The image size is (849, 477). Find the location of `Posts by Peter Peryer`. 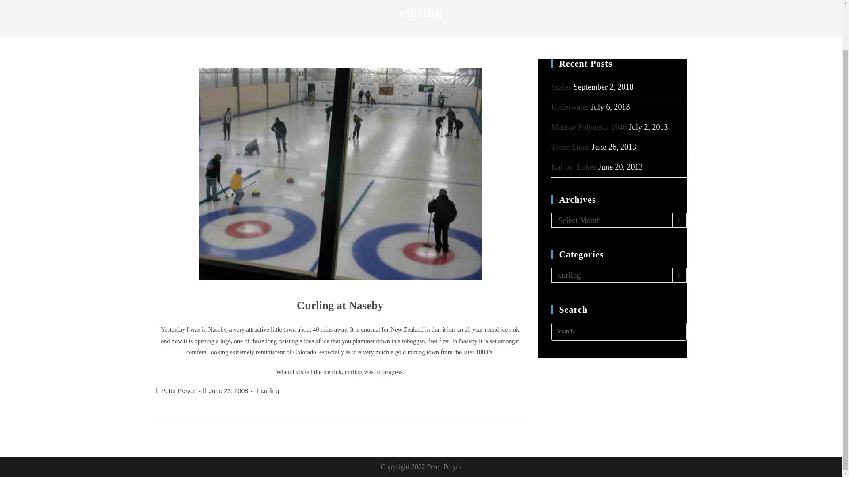

Posts by Peter Peryer is located at coordinates (179, 390).